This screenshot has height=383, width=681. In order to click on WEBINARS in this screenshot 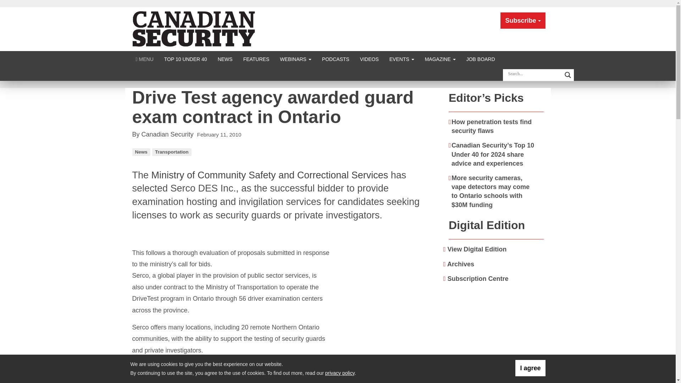, I will do `click(295, 59)`.